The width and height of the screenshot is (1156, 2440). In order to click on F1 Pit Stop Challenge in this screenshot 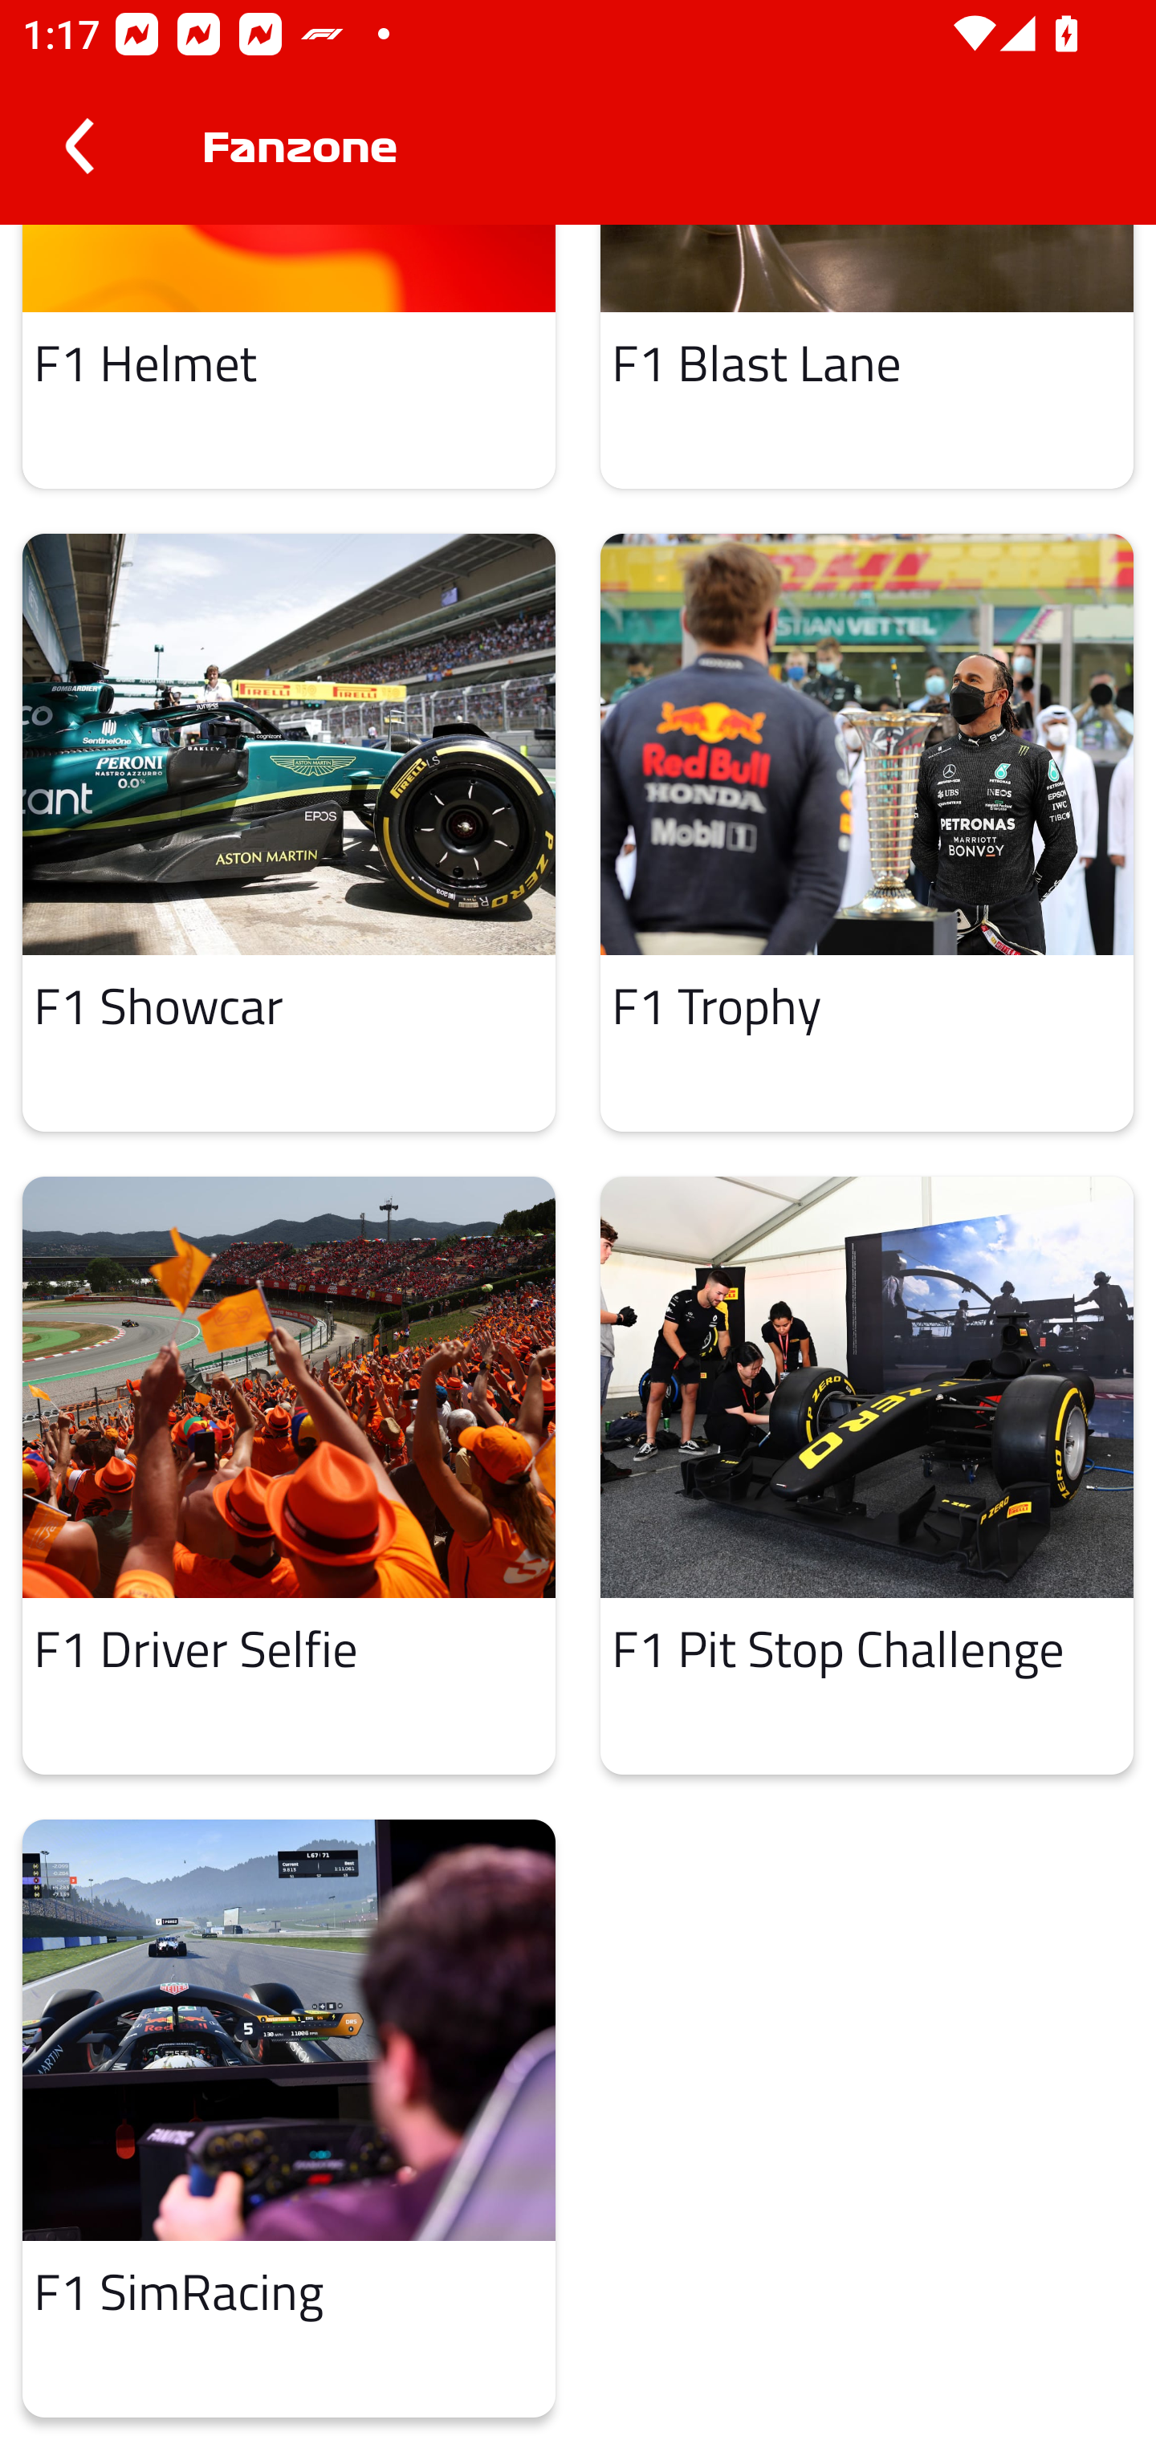, I will do `click(867, 1475)`.